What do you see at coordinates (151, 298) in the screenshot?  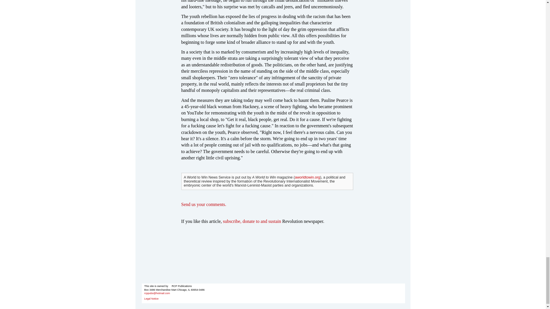 I see `Legal Notice` at bounding box center [151, 298].